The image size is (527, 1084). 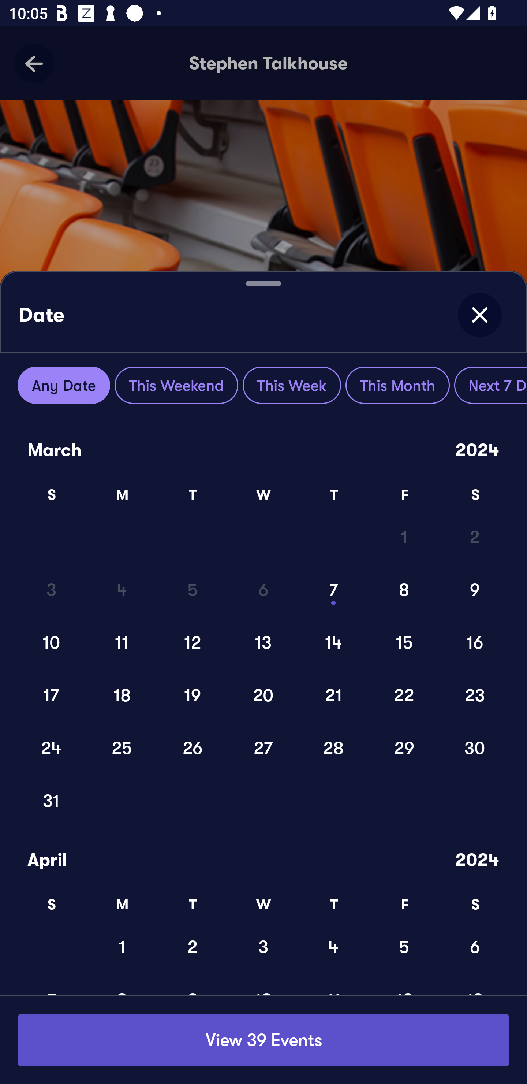 I want to click on  Sunday 24 March 2024  24, so click(x=52, y=748).